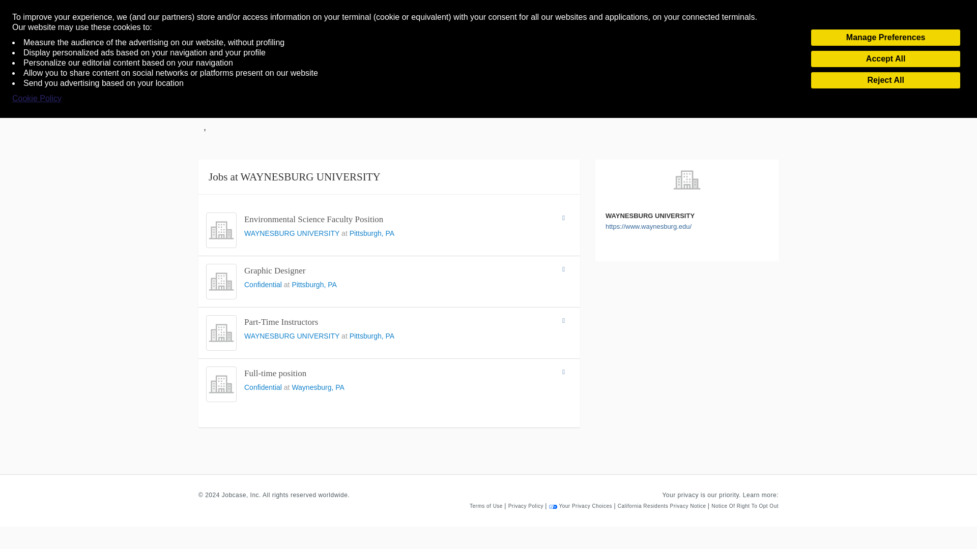 The image size is (977, 549). I want to click on Privacy Policy, so click(526, 506).